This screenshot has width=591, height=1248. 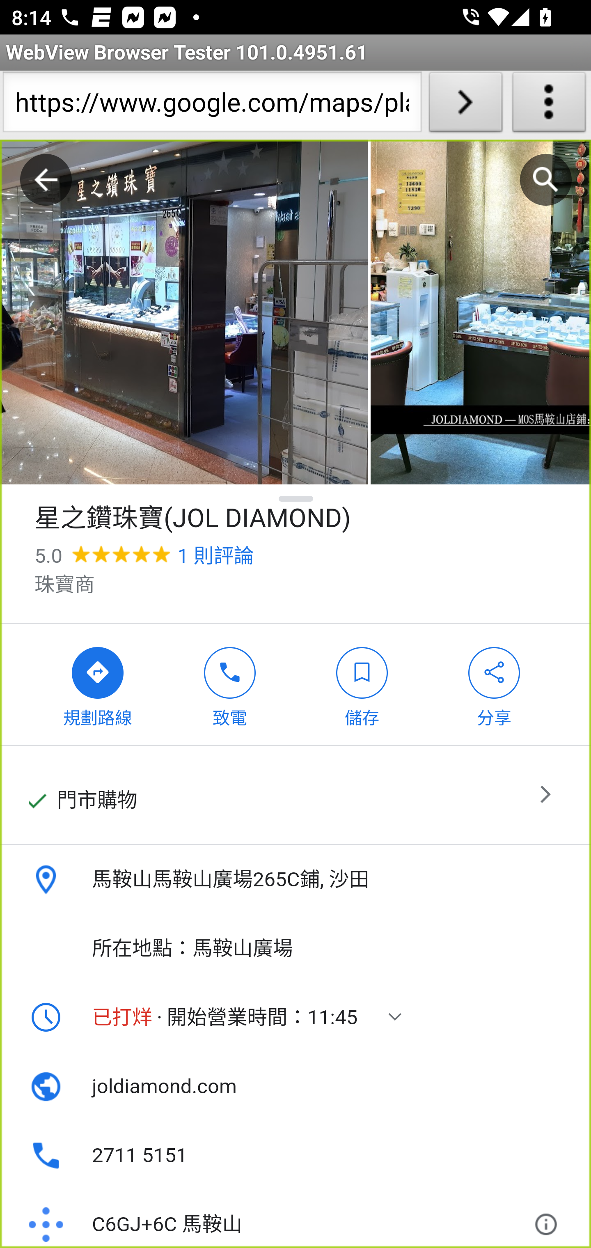 I want to click on 前往星之鑽珠寶(JOL DIAMOND)的路線, so click(x=98, y=684).